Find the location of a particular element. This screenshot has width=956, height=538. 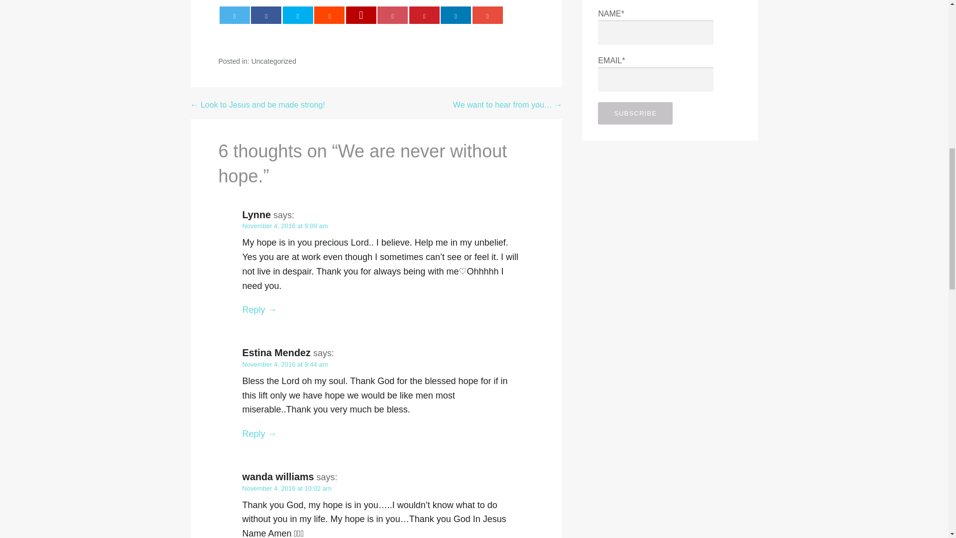

Reply is located at coordinates (259, 310).